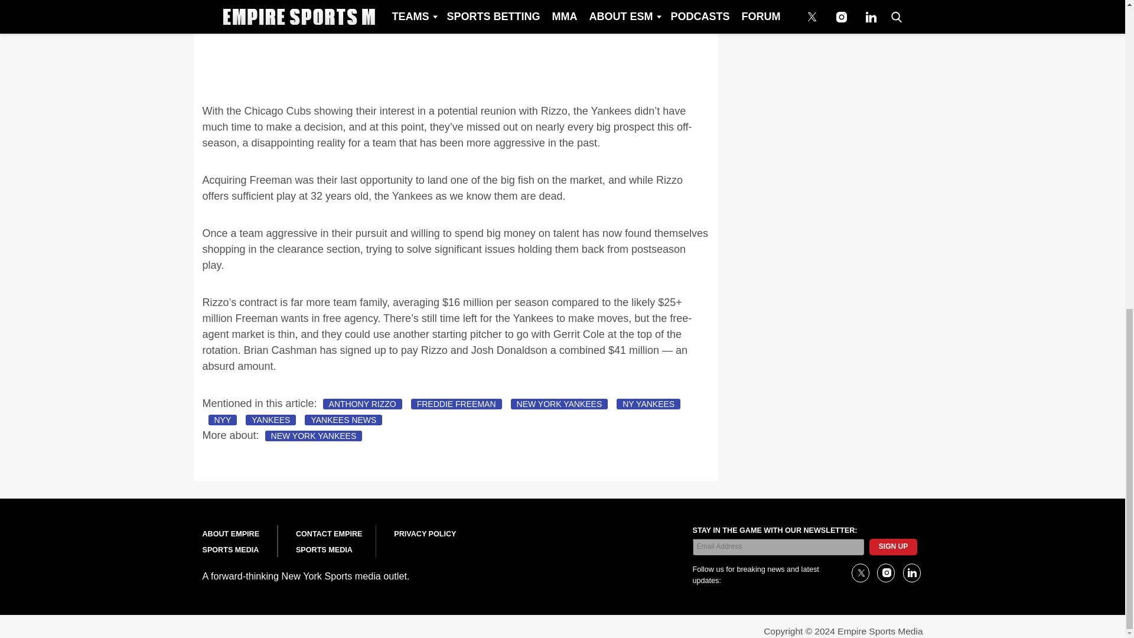 This screenshot has height=638, width=1134. Describe the element at coordinates (885, 573) in the screenshot. I see `Follow us on Instagram` at that location.